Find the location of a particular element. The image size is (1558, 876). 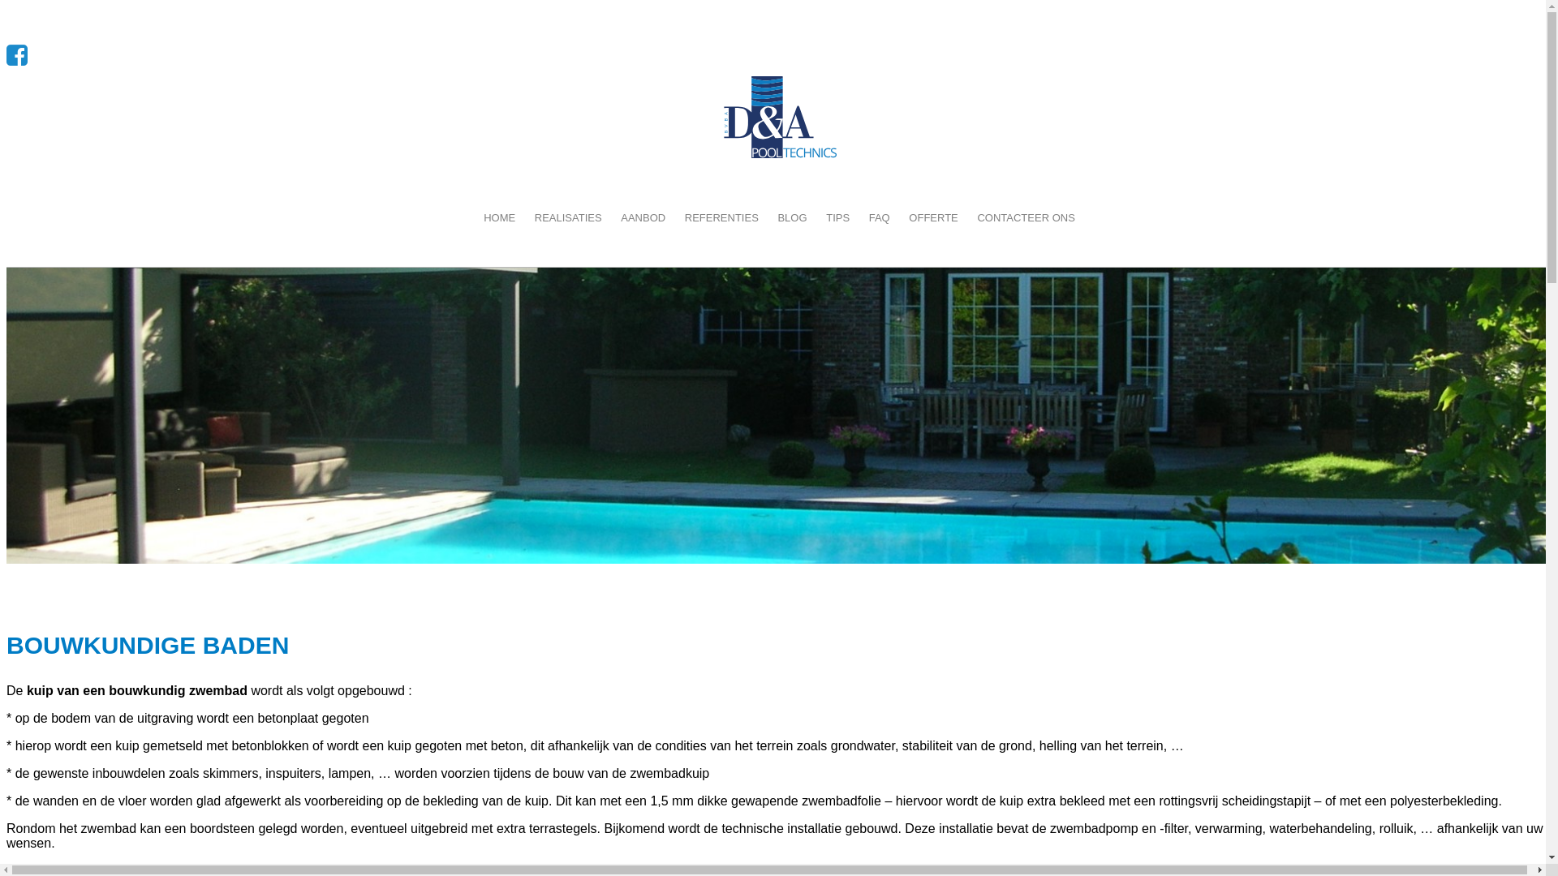

FAQ is located at coordinates (880, 217).